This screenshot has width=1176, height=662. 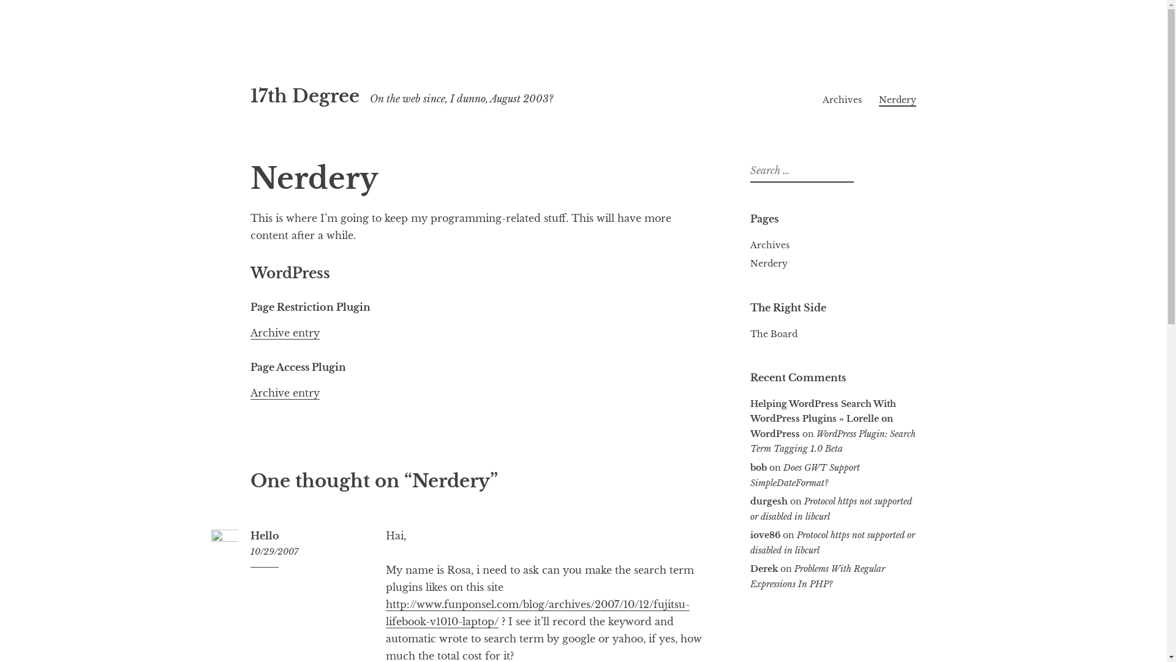 What do you see at coordinates (842, 100) in the screenshot?
I see `Archives` at bounding box center [842, 100].